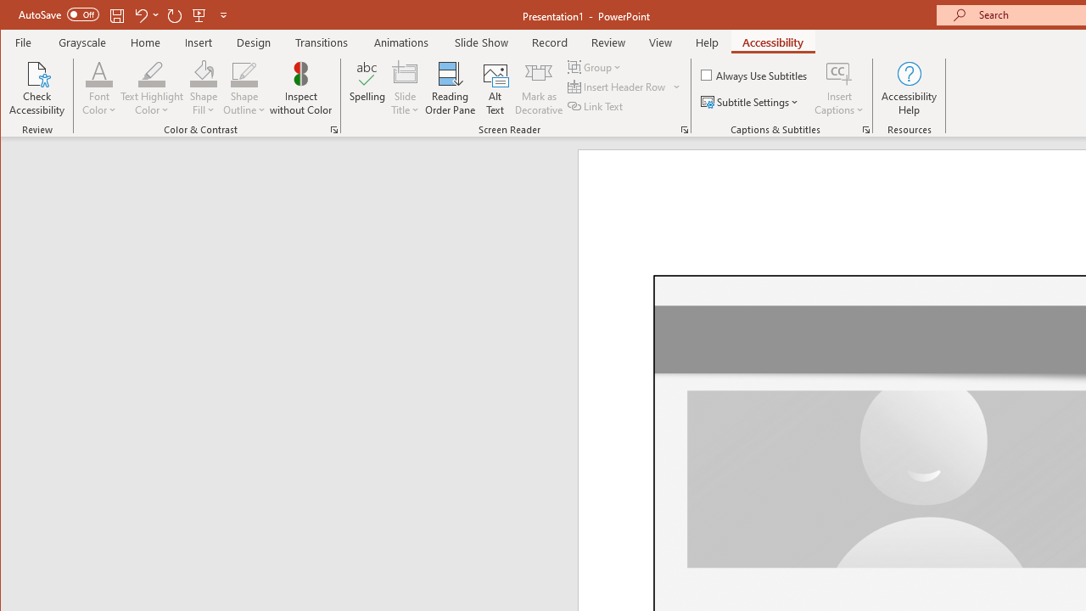 This screenshot has width=1086, height=611. I want to click on Subtitle Settings, so click(752, 102).